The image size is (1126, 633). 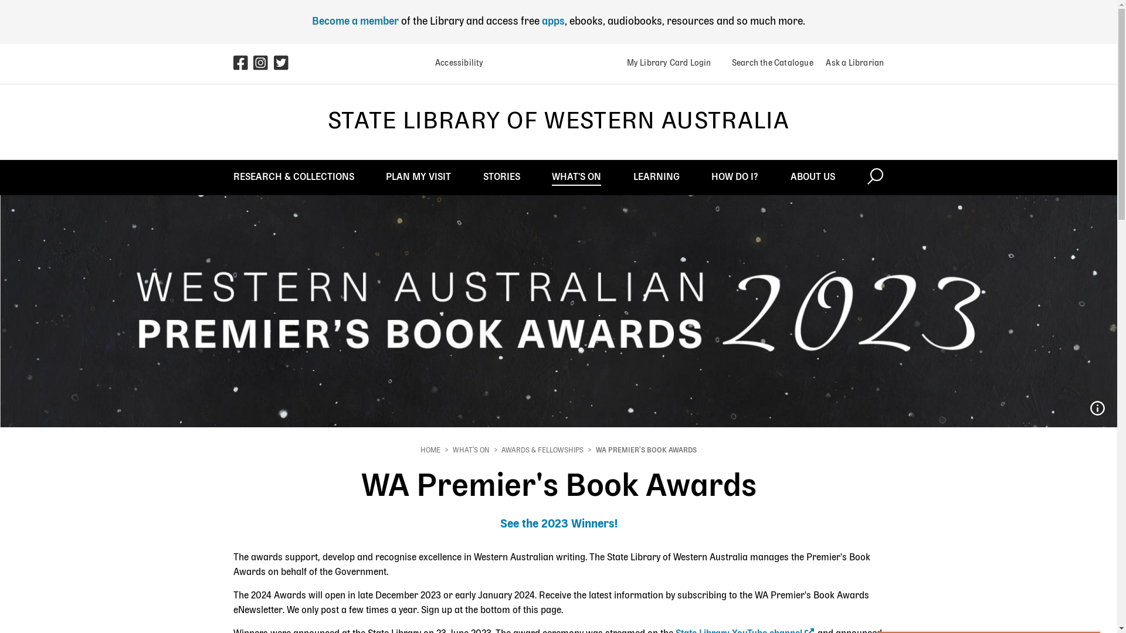 I want to click on AWARDS & FELLOWSHIPS, so click(x=542, y=451).